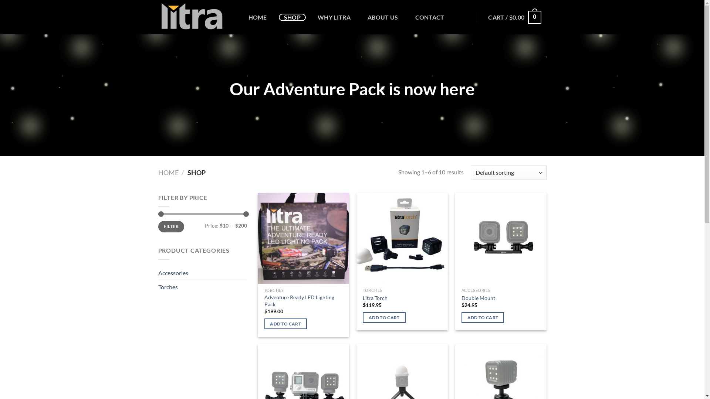  What do you see at coordinates (292, 17) in the screenshot?
I see `SHOP` at bounding box center [292, 17].